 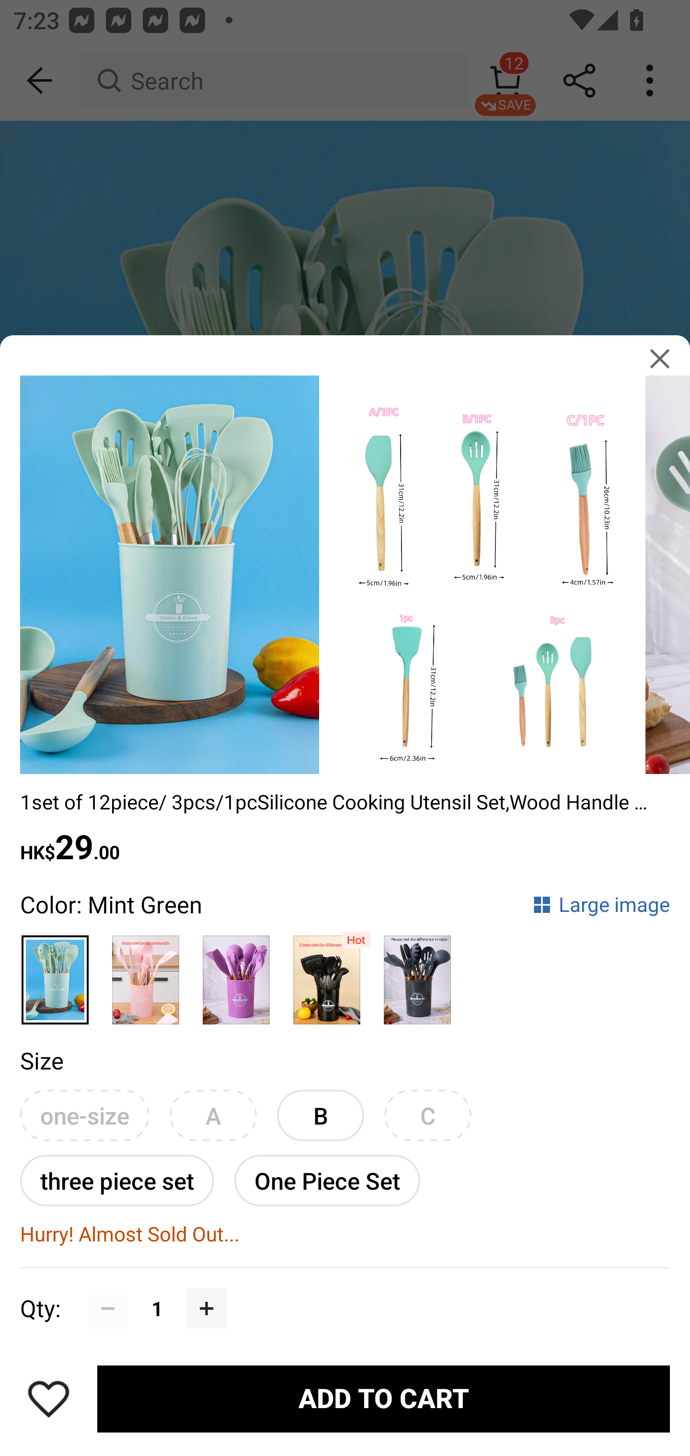 What do you see at coordinates (146, 972) in the screenshot?
I see `Pink` at bounding box center [146, 972].